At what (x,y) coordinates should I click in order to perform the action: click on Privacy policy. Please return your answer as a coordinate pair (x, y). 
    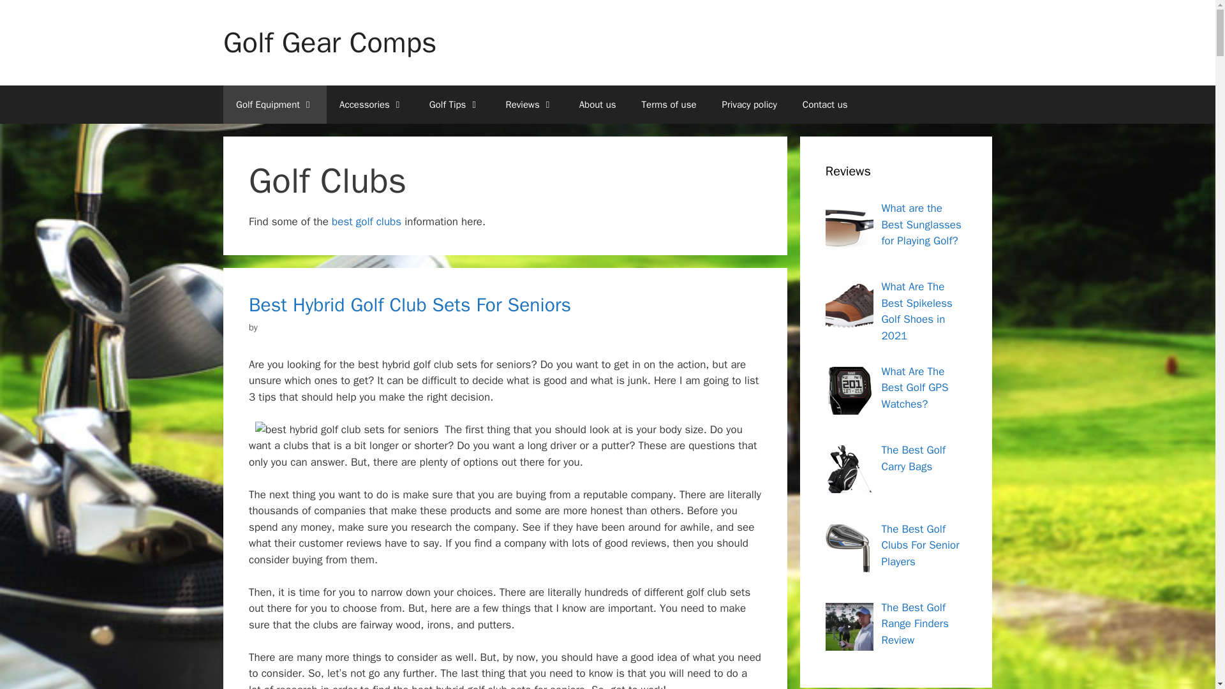
    Looking at the image, I should click on (749, 105).